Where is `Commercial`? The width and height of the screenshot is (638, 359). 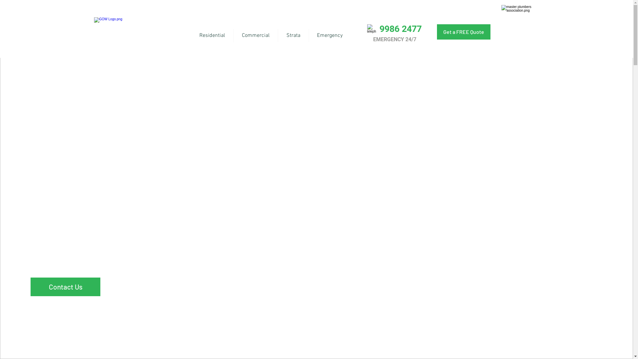 Commercial is located at coordinates (255, 36).